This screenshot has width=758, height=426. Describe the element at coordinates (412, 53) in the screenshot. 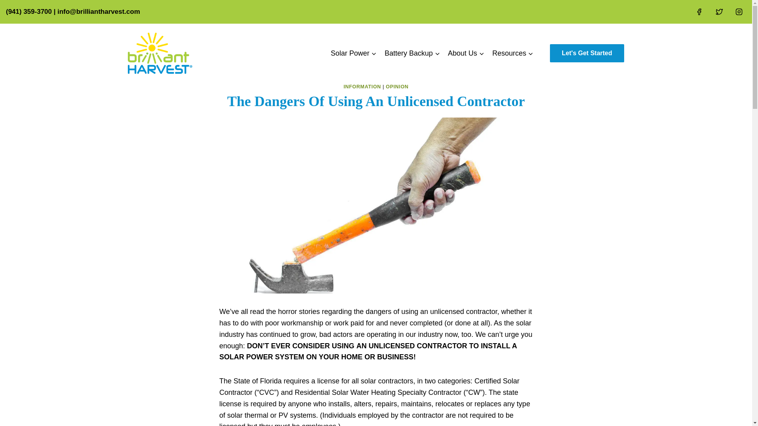

I see `Battery Backup` at that location.